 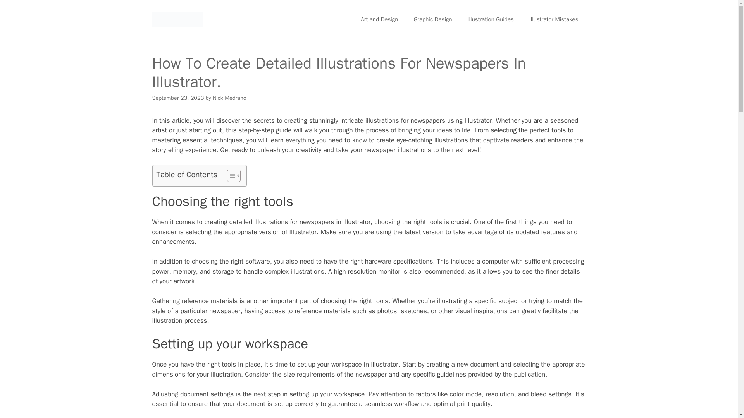 I want to click on Graphic Design, so click(x=432, y=19).